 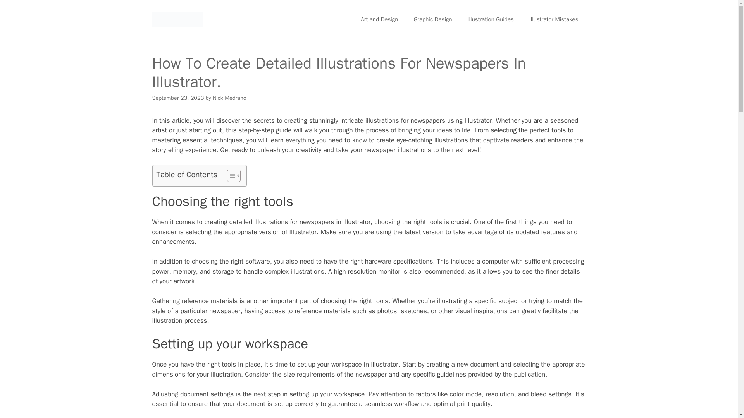 I want to click on Graphic Design, so click(x=432, y=19).